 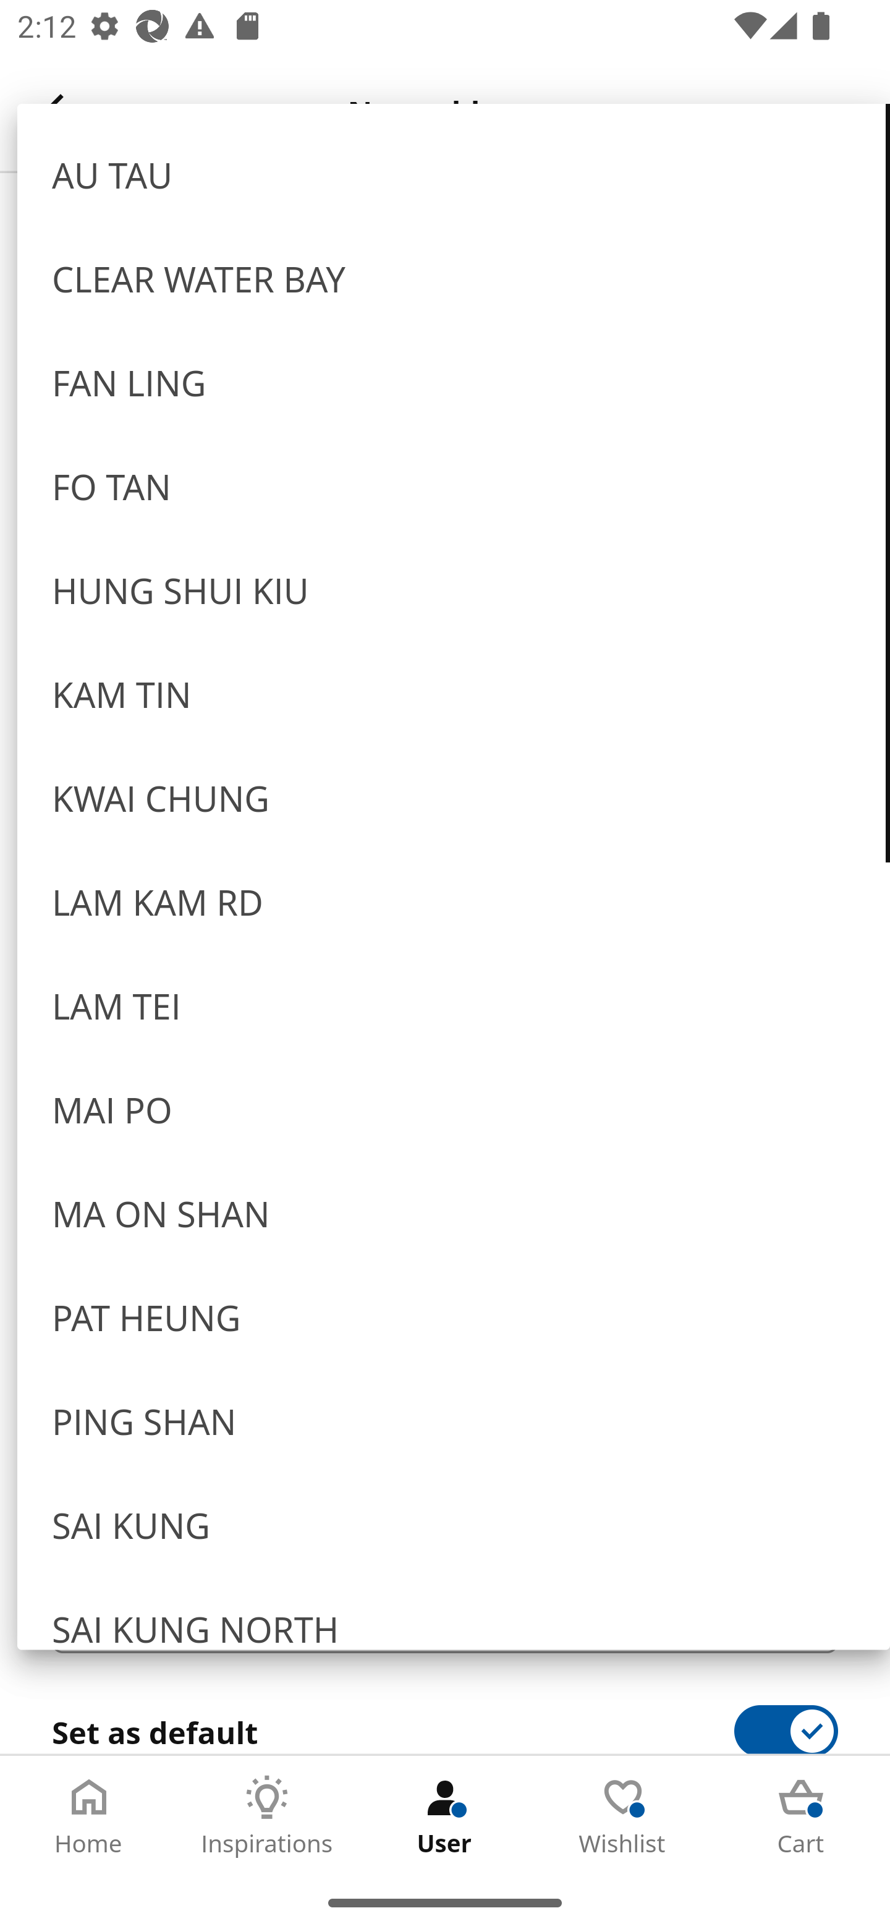 I want to click on Home
Tab 1 of 5, so click(x=89, y=1816).